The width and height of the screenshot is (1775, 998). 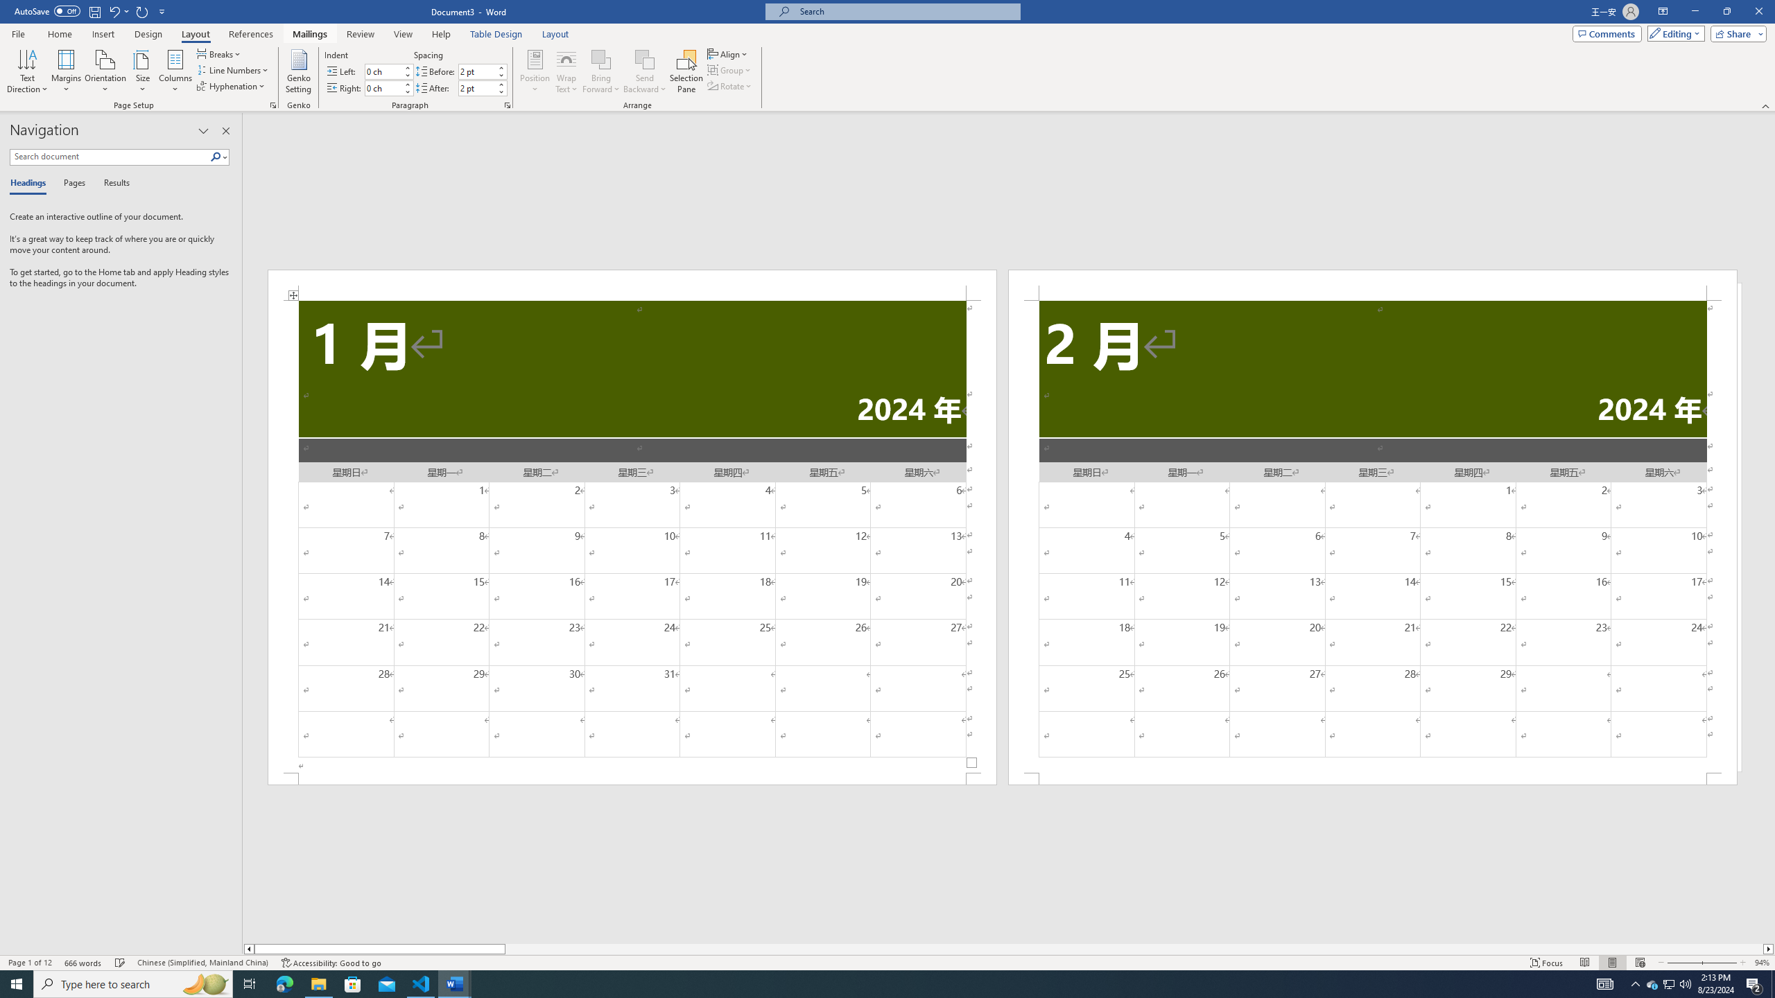 I want to click on Page 1 content, so click(x=632, y=536).